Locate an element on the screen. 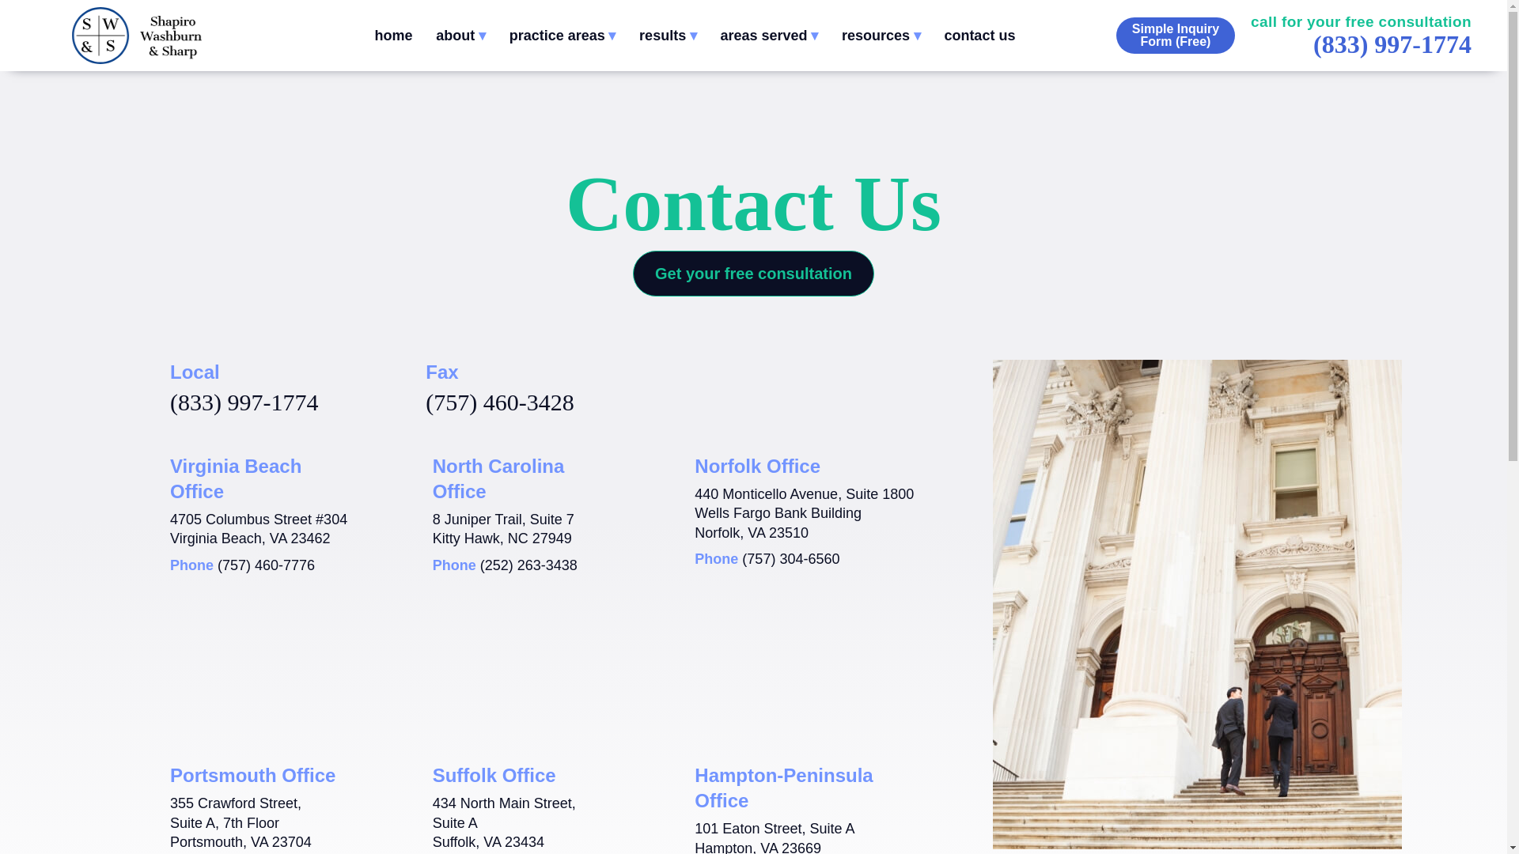  Local is located at coordinates (244, 402).